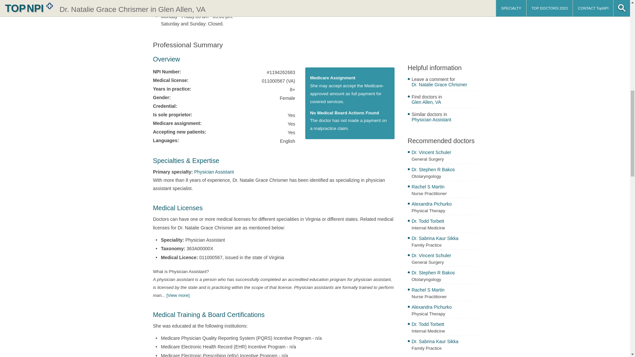 The width and height of the screenshot is (635, 357). Describe the element at coordinates (444, 342) in the screenshot. I see `Dr. Sabrina Kaur Sikka` at that location.